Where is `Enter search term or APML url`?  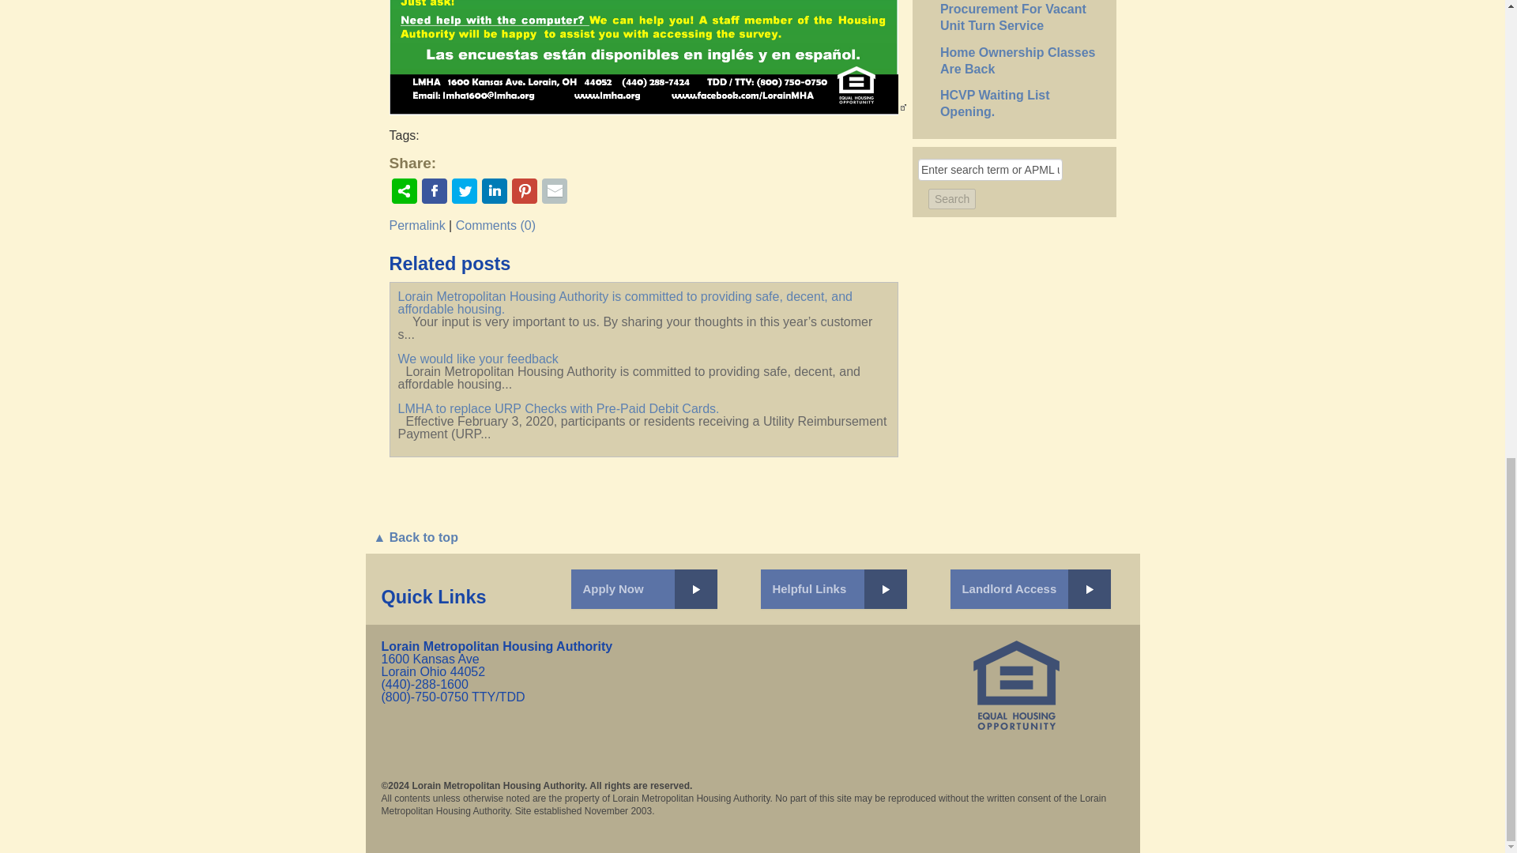 Enter search term or APML url is located at coordinates (990, 169).